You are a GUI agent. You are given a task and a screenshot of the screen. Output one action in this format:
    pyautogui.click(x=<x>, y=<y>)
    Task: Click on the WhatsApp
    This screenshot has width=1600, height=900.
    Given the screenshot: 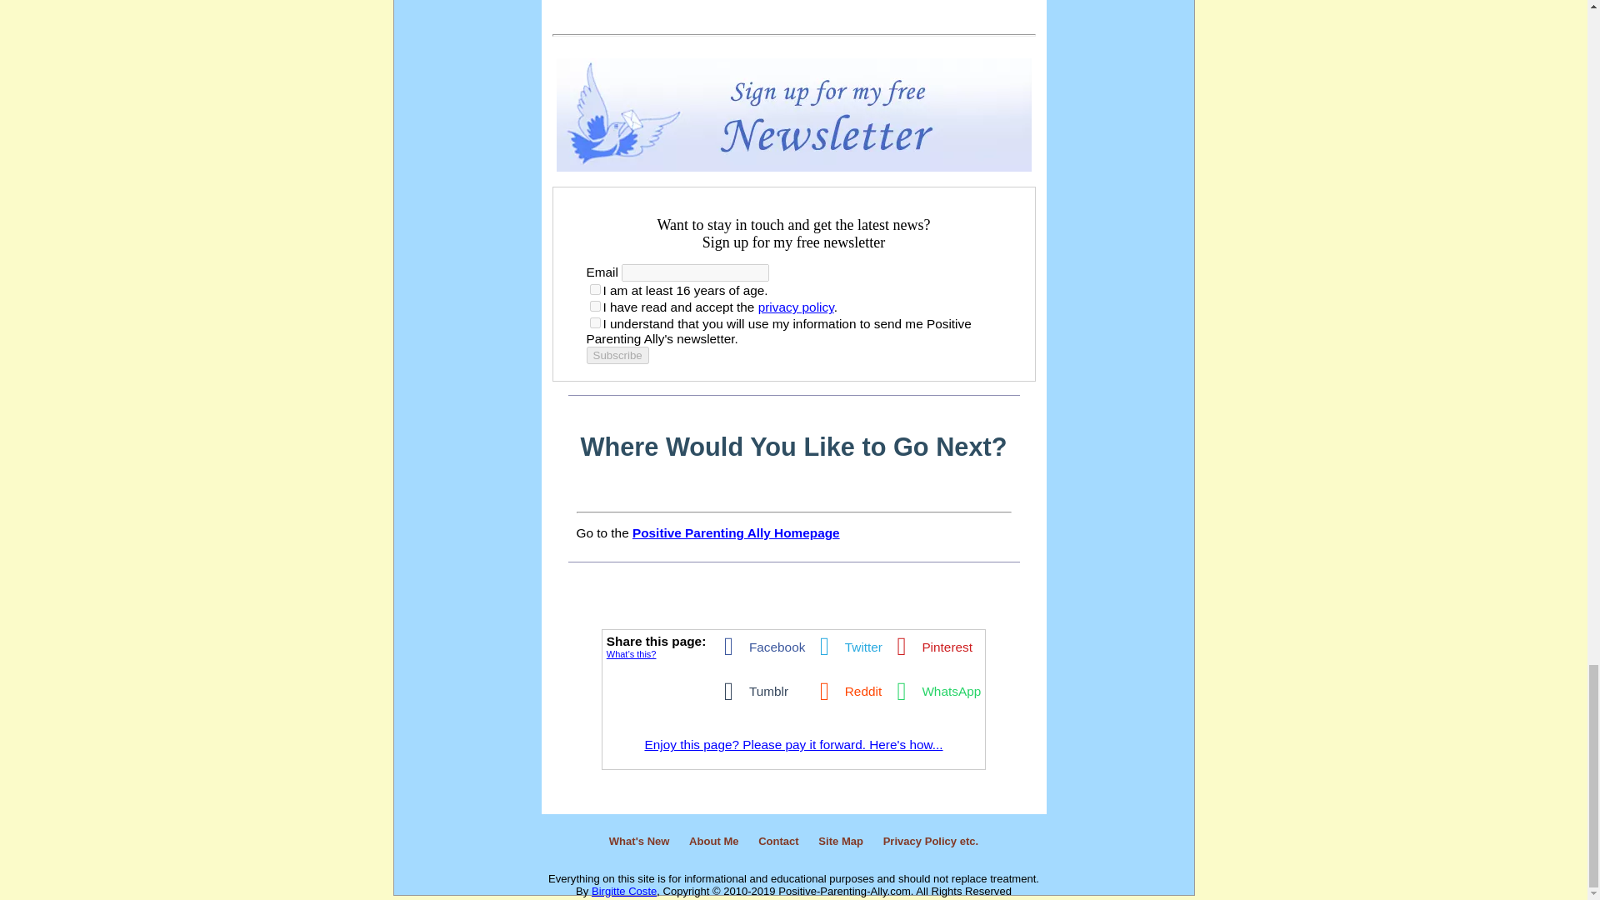 What is the action you would take?
    pyautogui.click(x=933, y=691)
    